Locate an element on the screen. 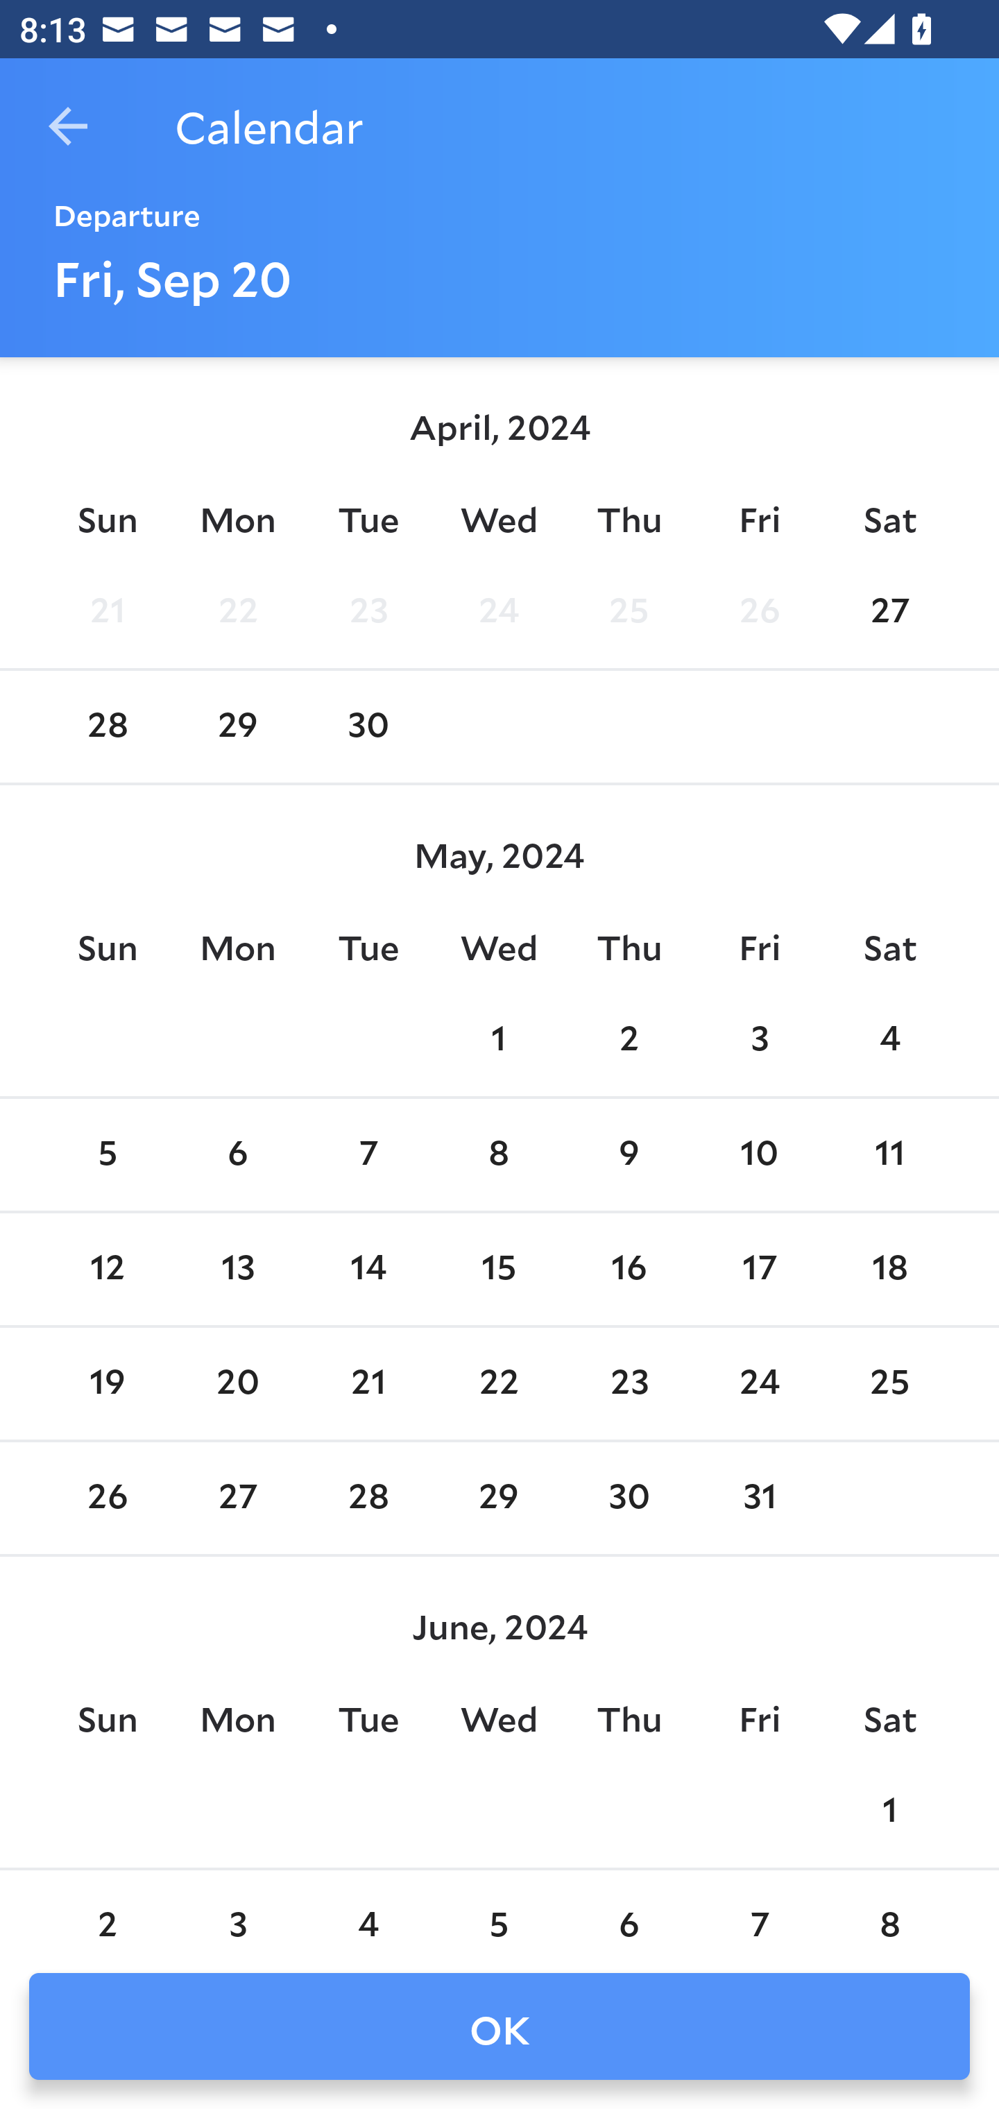 The image size is (999, 2109). 28 is located at coordinates (368, 1499).